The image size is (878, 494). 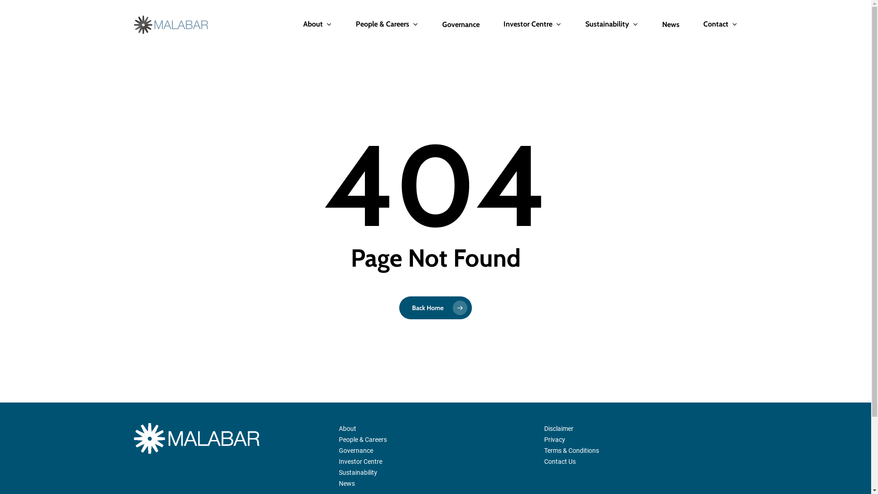 What do you see at coordinates (348, 429) in the screenshot?
I see `About` at bounding box center [348, 429].